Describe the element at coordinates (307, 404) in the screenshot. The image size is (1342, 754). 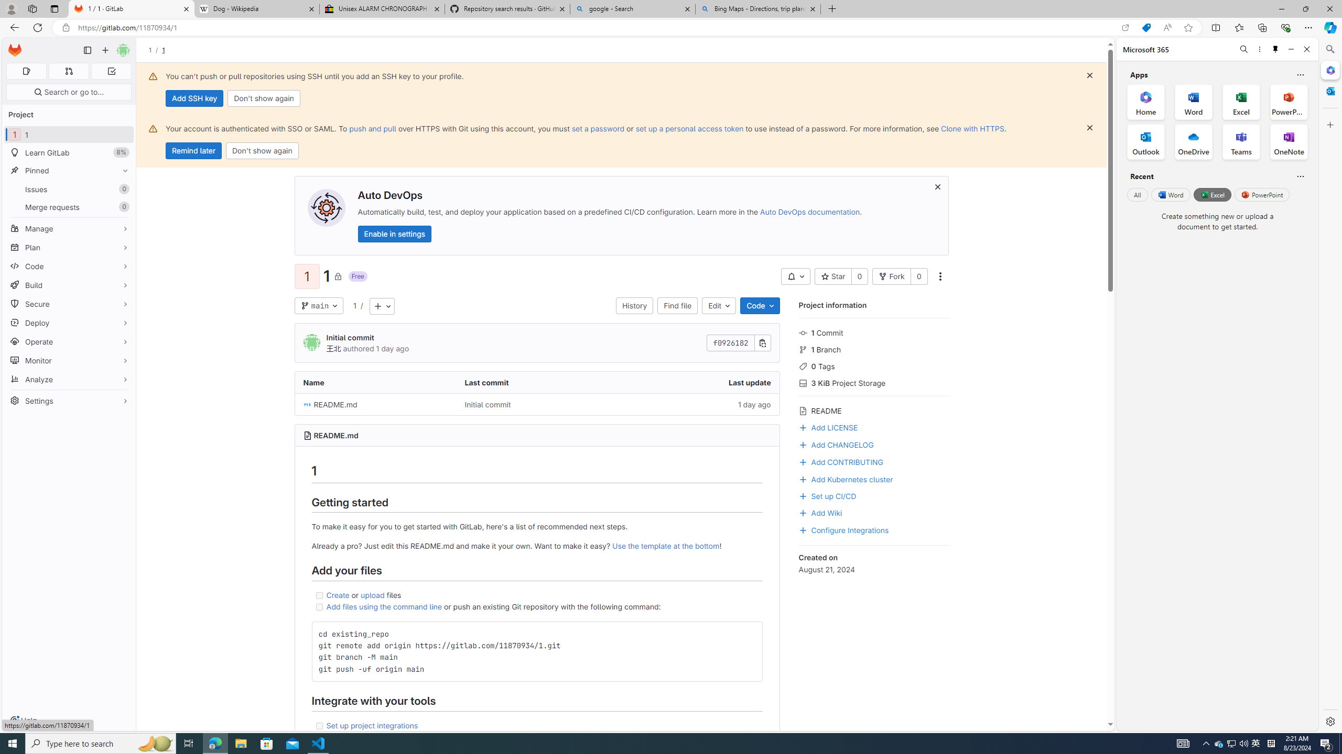
I see `Class: s16 position-relative file-icon` at that location.